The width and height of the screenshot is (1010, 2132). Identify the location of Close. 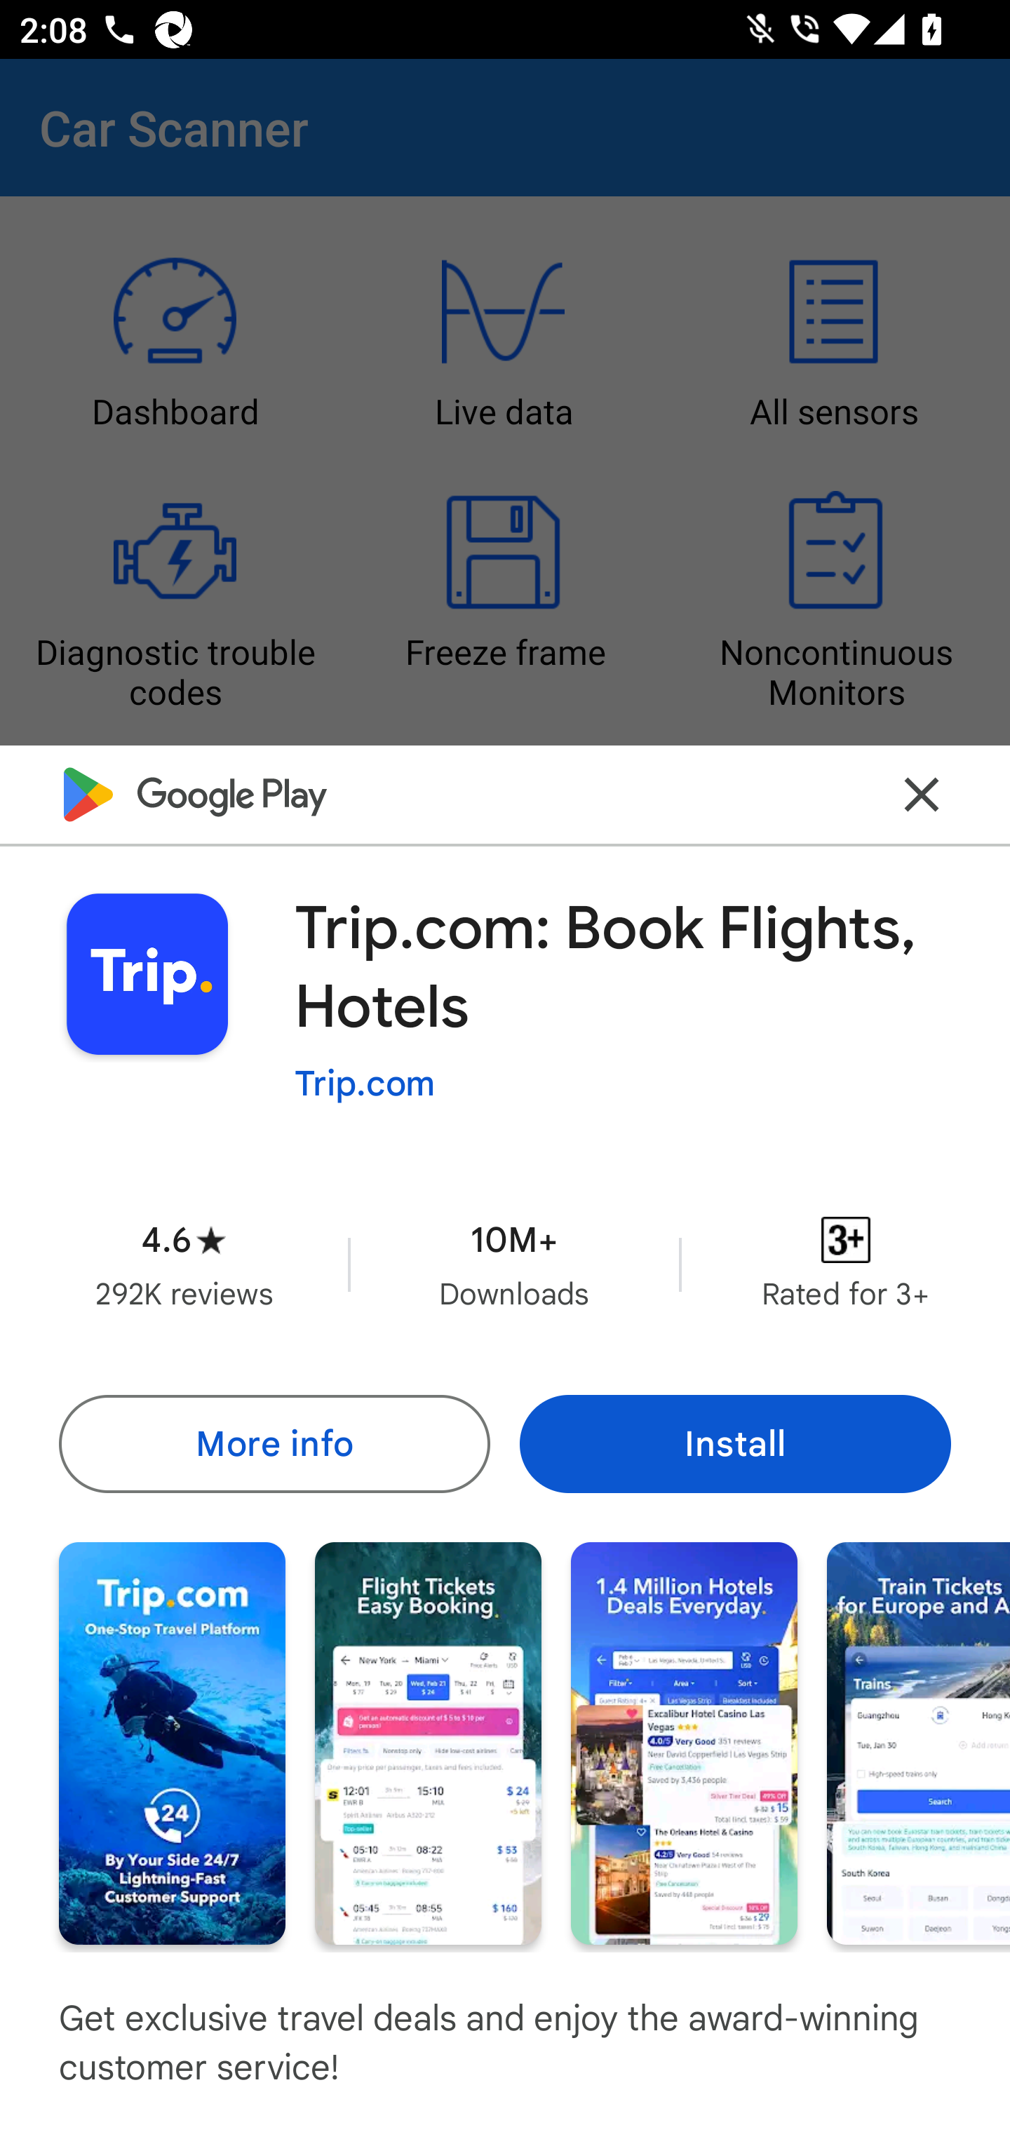
(922, 795).